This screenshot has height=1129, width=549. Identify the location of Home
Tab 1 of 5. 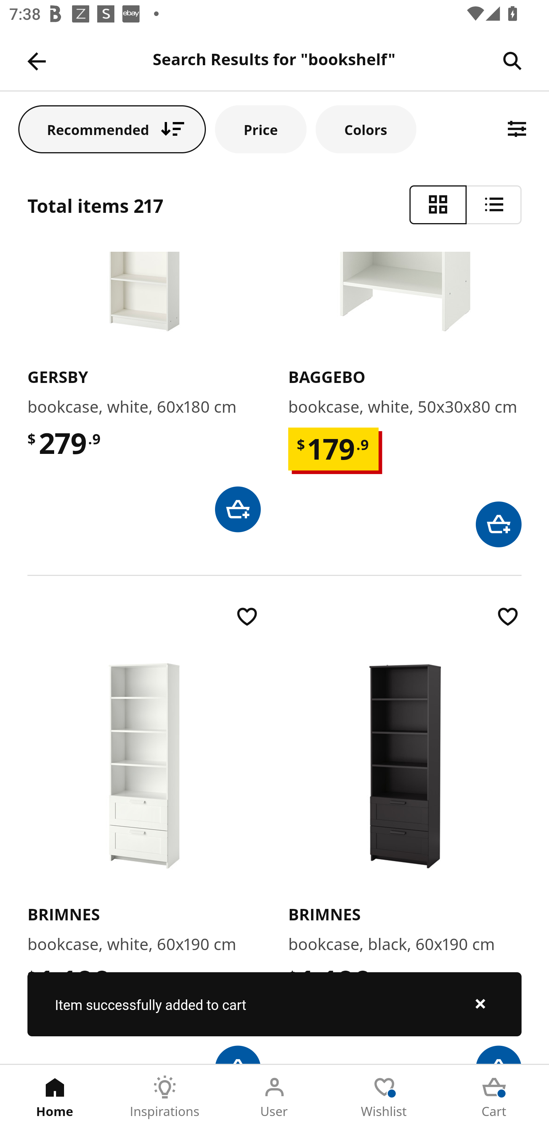
(55, 1097).